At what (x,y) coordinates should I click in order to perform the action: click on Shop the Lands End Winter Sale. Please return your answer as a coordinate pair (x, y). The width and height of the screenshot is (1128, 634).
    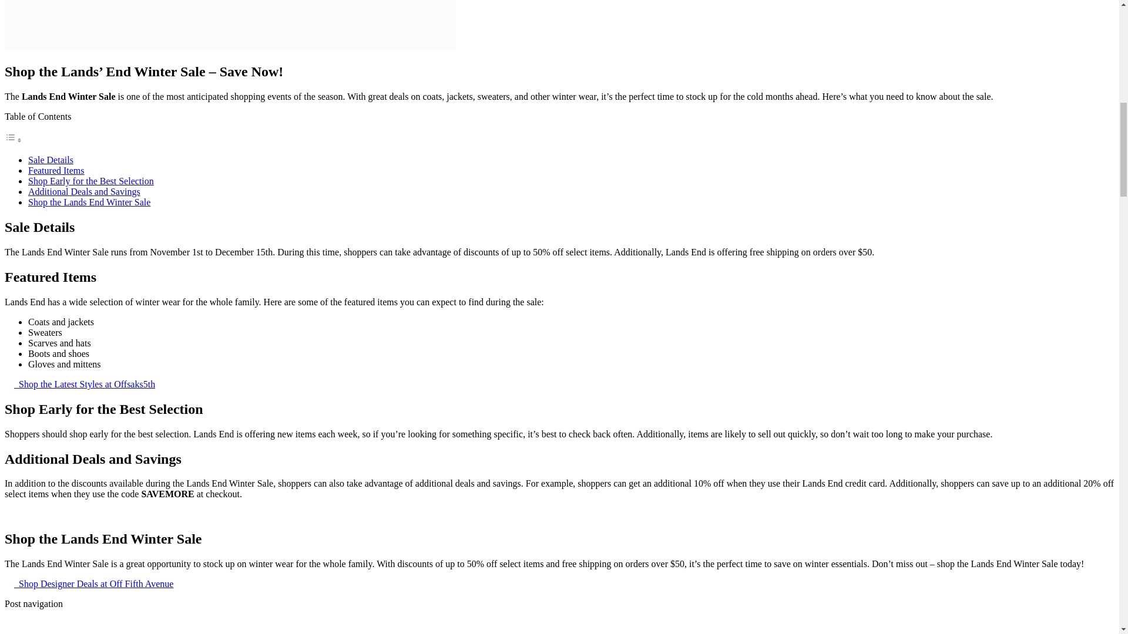
    Looking at the image, I should click on (89, 202).